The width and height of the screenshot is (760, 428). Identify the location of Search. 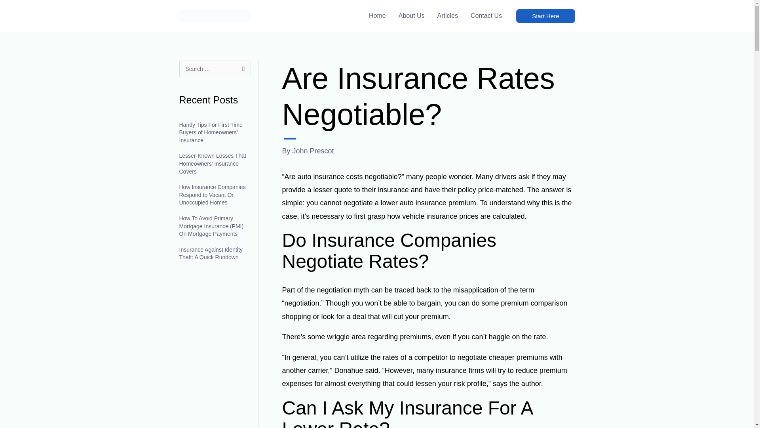
(241, 69).